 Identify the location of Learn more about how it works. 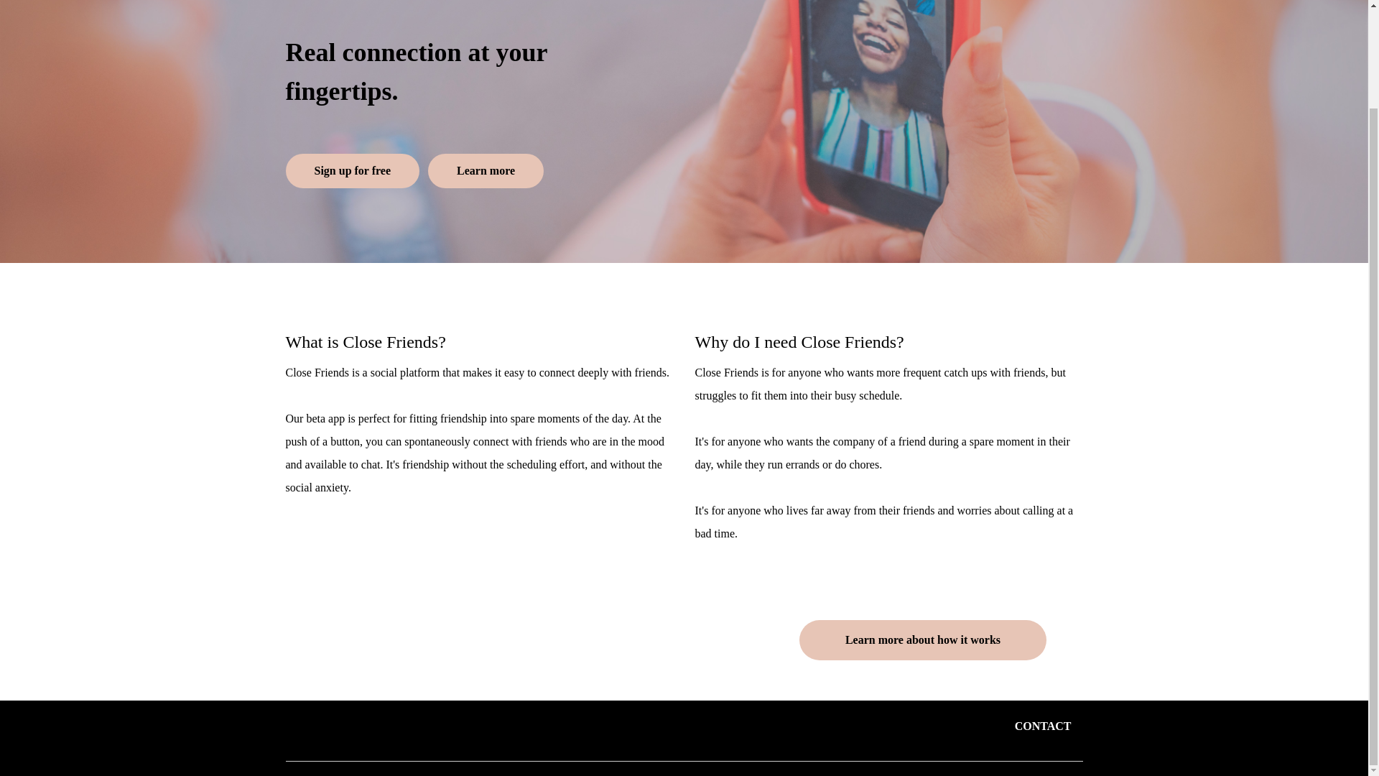
(923, 639).